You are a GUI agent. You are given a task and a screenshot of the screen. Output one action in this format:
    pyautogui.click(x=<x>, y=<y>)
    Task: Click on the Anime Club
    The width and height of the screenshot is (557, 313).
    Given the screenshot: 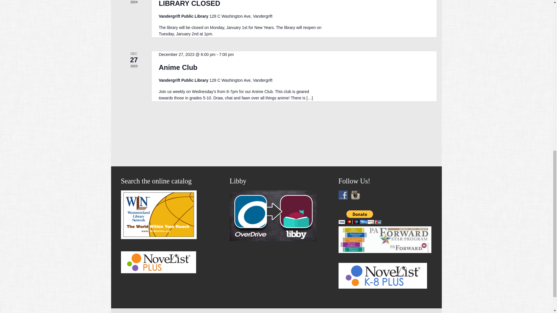 What is the action you would take?
    pyautogui.click(x=178, y=68)
    